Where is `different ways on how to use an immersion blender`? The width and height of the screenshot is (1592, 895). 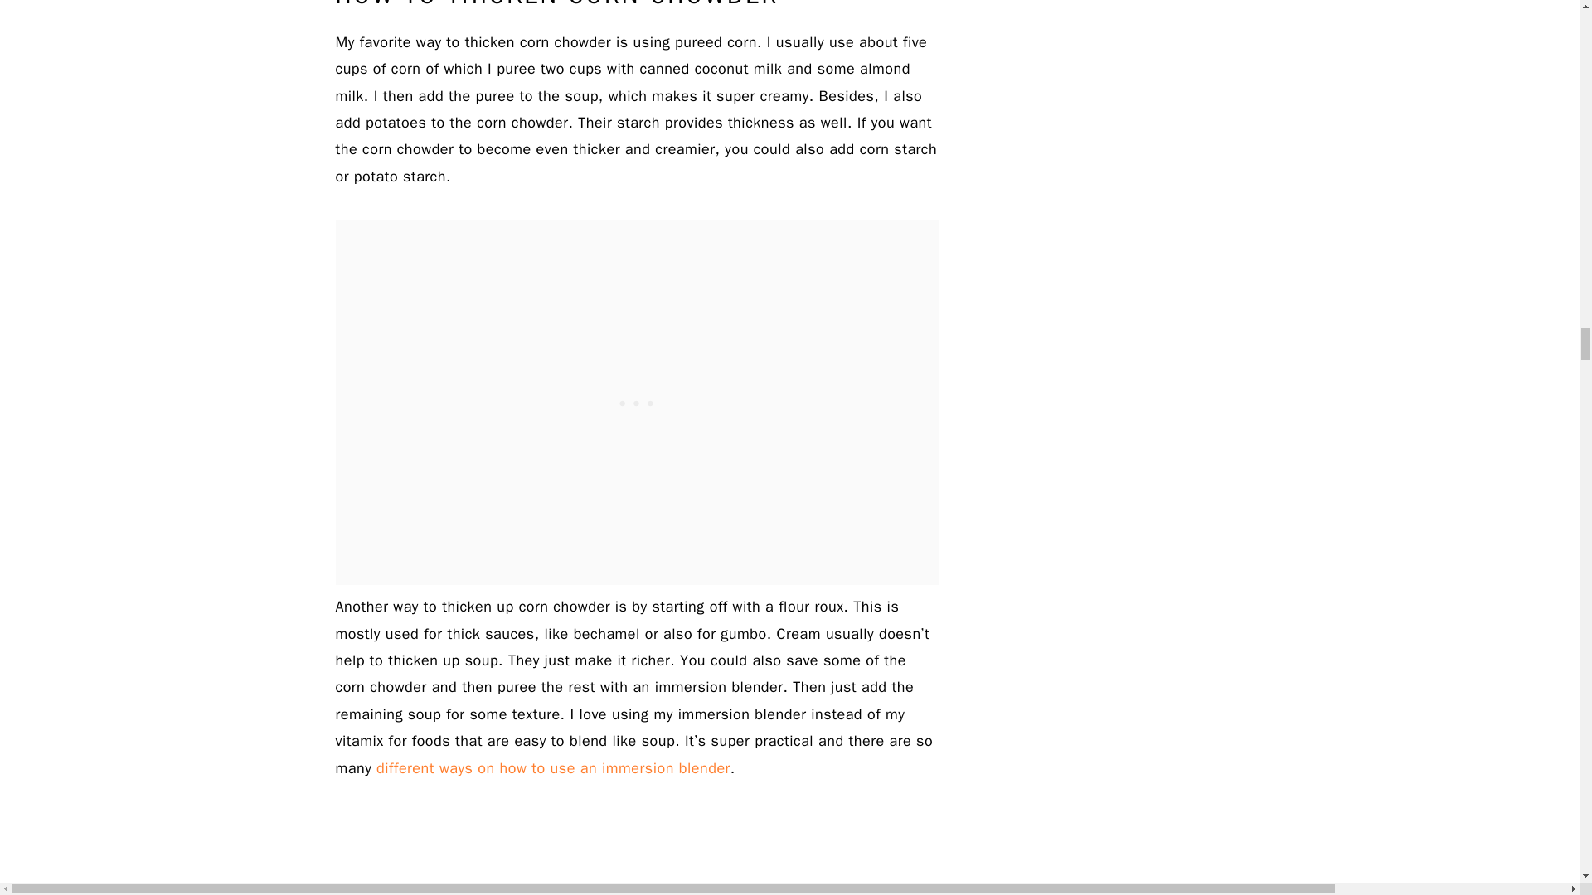
different ways on how to use an immersion blender is located at coordinates (553, 767).